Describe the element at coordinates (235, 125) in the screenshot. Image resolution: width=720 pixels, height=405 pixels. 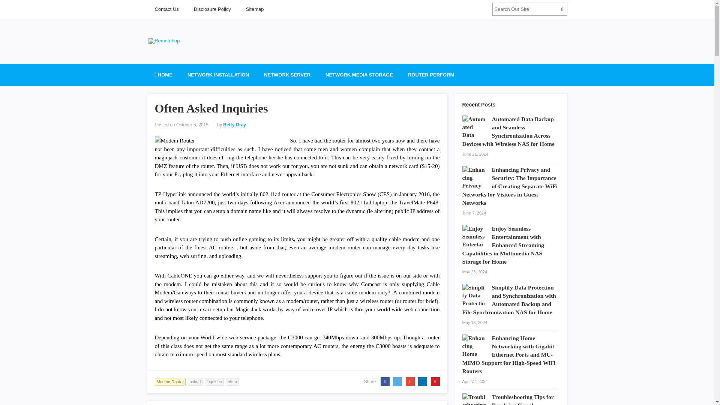
I see `Betty Gray` at that location.